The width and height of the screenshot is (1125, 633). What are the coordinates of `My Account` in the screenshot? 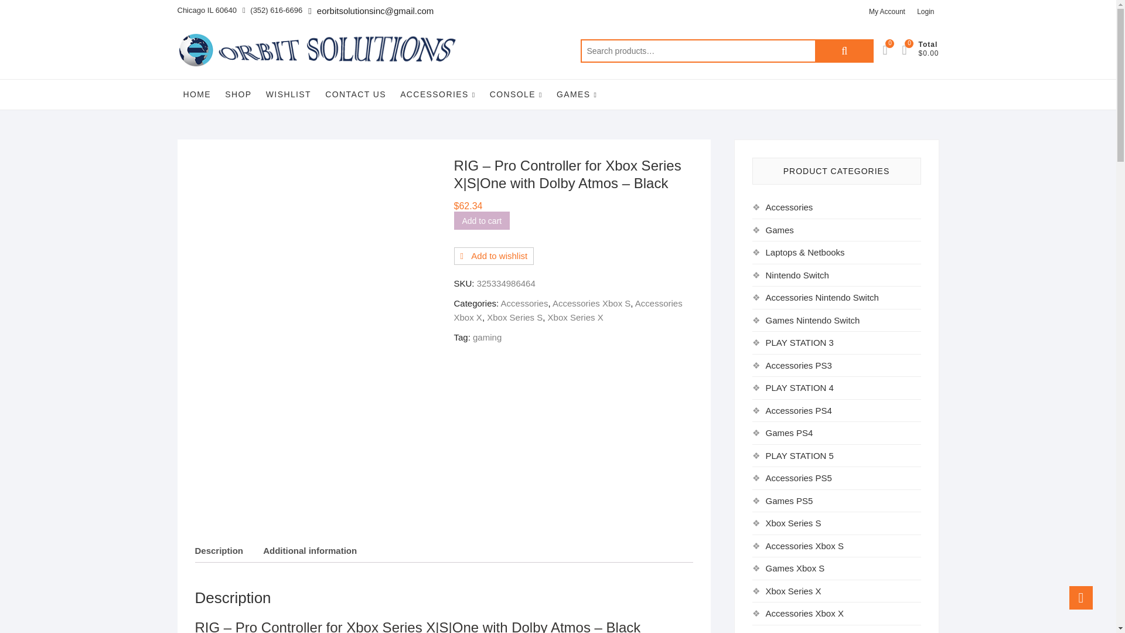 It's located at (887, 12).